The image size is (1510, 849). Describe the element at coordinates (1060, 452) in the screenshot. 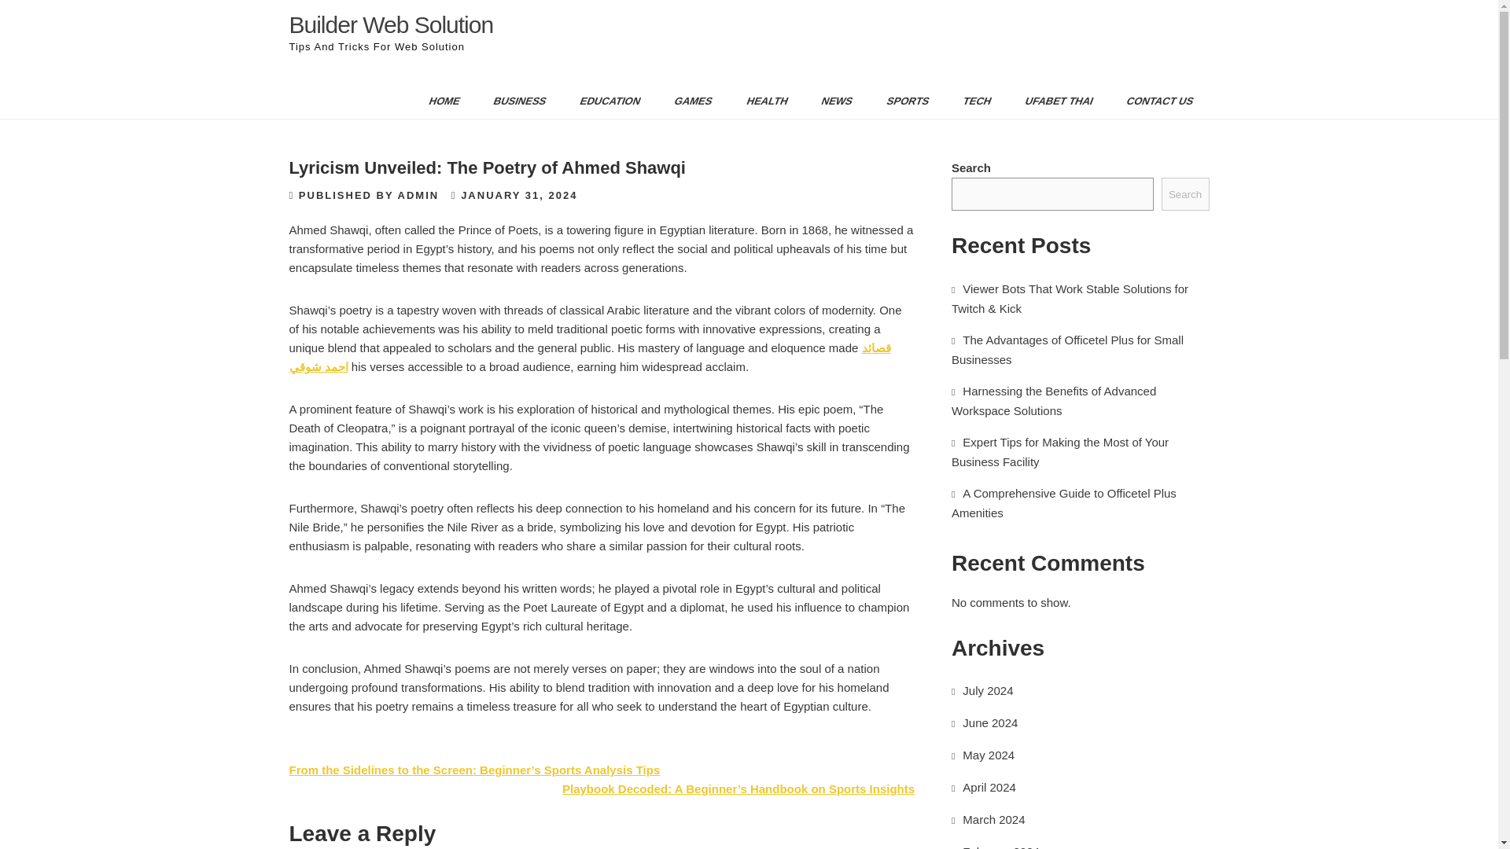

I see `Expert Tips for Making the Most of Your Business Facility` at that location.